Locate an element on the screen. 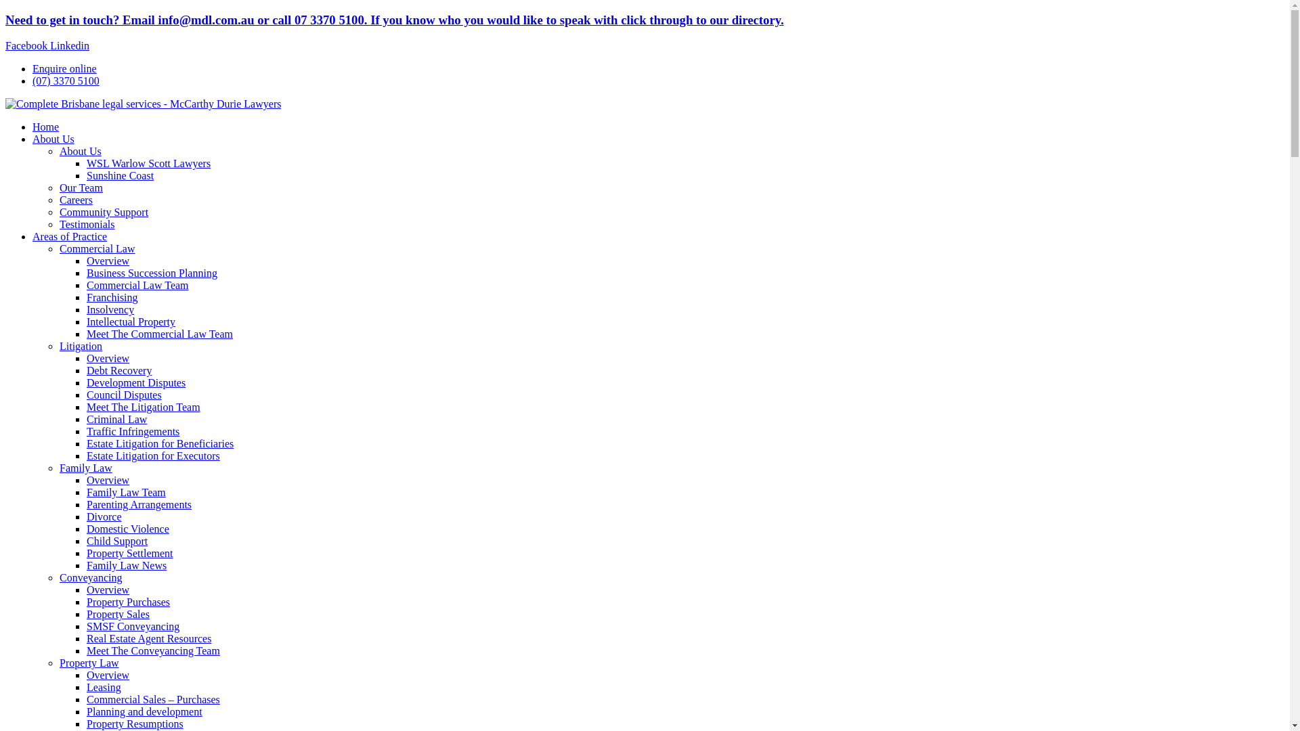 Image resolution: width=1300 pixels, height=731 pixels. Meet The Commercial Law Team is located at coordinates (160, 334).